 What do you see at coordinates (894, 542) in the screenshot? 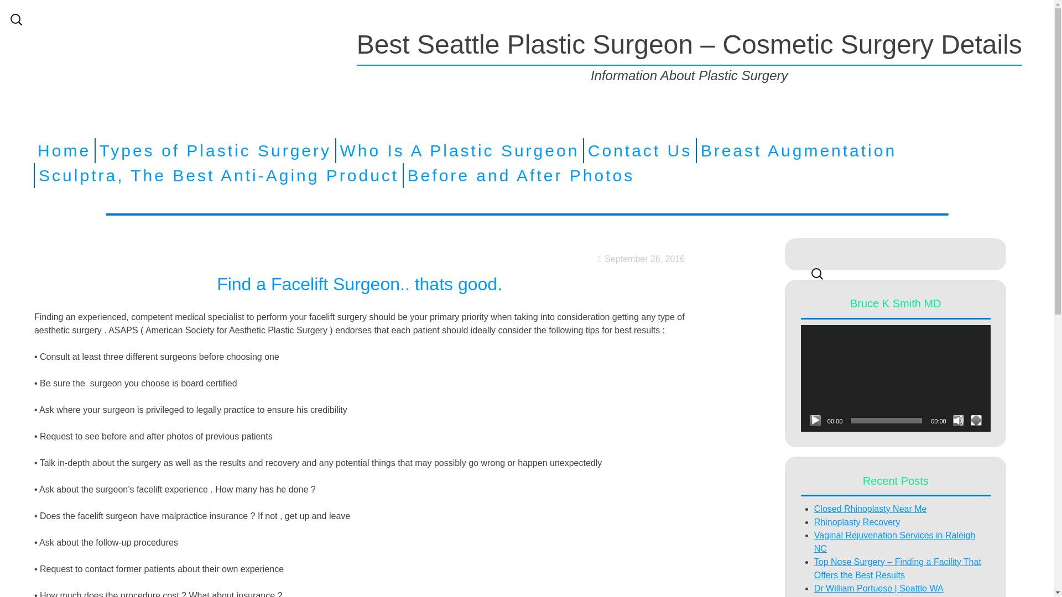
I see `Vaginal Rejuvenation Services in Raleigh NC` at bounding box center [894, 542].